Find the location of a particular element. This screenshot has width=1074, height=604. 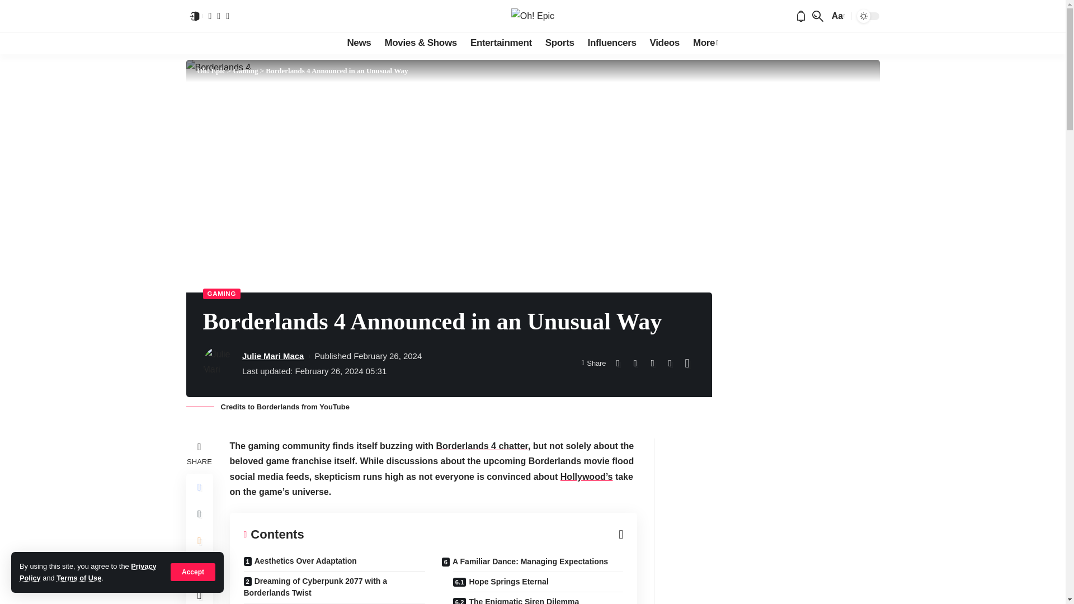

Videos is located at coordinates (665, 43).